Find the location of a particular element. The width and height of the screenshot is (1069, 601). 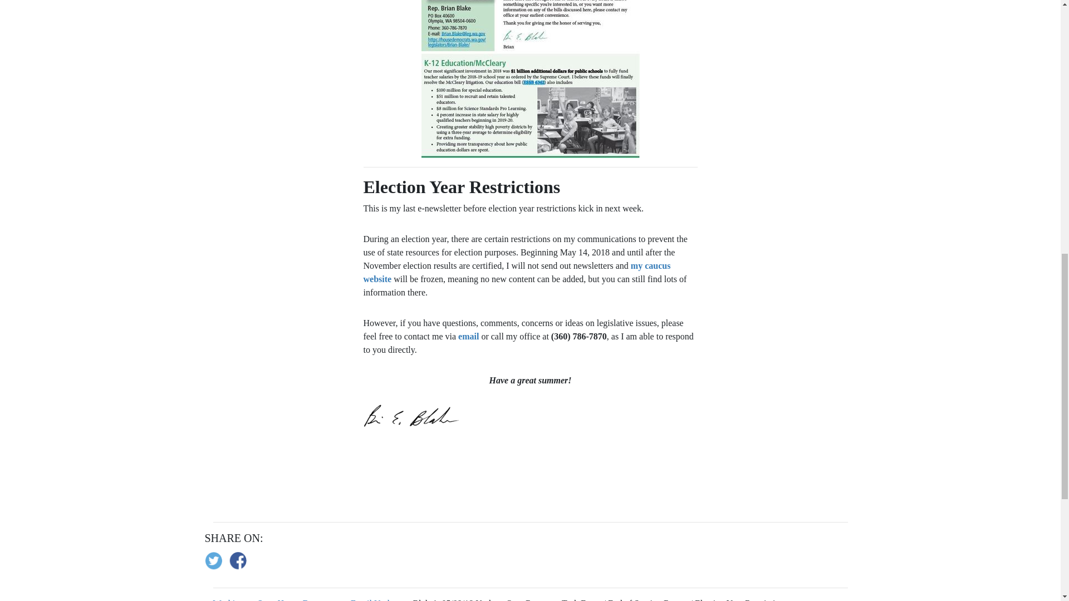

email is located at coordinates (469, 336).